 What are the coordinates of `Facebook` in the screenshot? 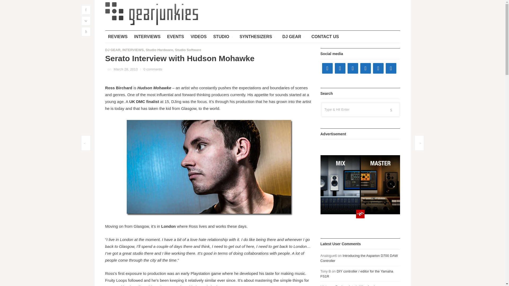 It's located at (327, 68).